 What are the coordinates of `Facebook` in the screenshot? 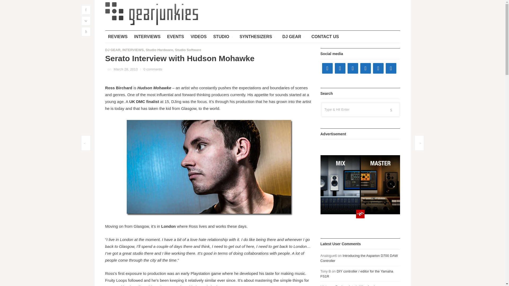 It's located at (327, 68).